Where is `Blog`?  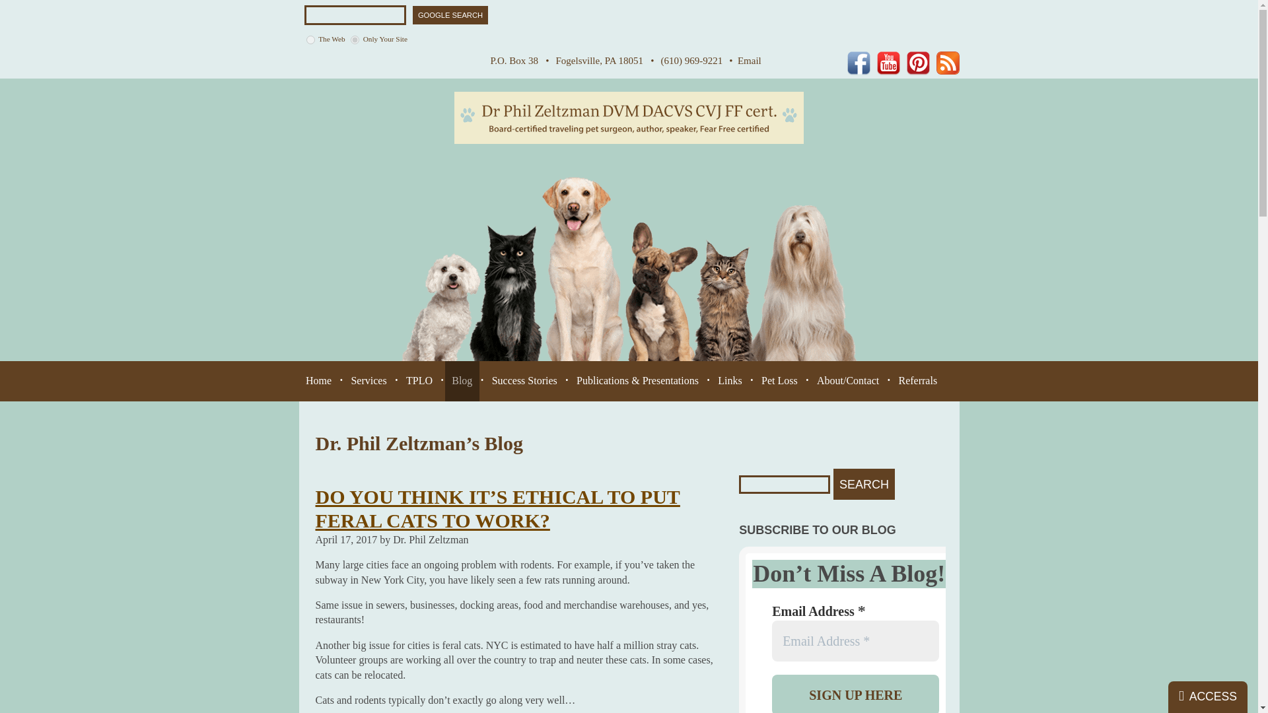
Blog is located at coordinates (948, 63).